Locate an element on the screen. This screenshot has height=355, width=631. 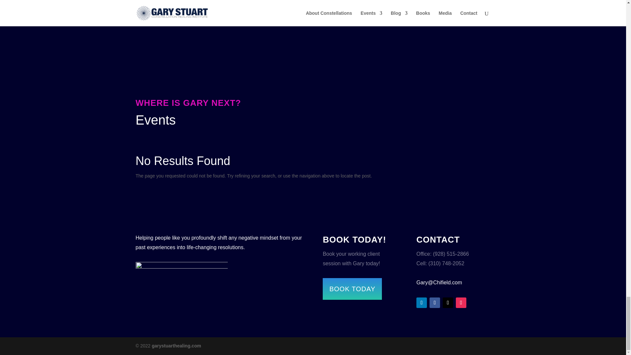
Follow on LinkedIn is located at coordinates (422, 303).